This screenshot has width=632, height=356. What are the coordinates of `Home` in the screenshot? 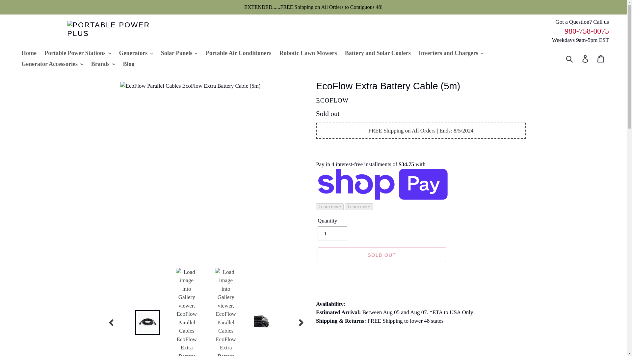 It's located at (29, 53).